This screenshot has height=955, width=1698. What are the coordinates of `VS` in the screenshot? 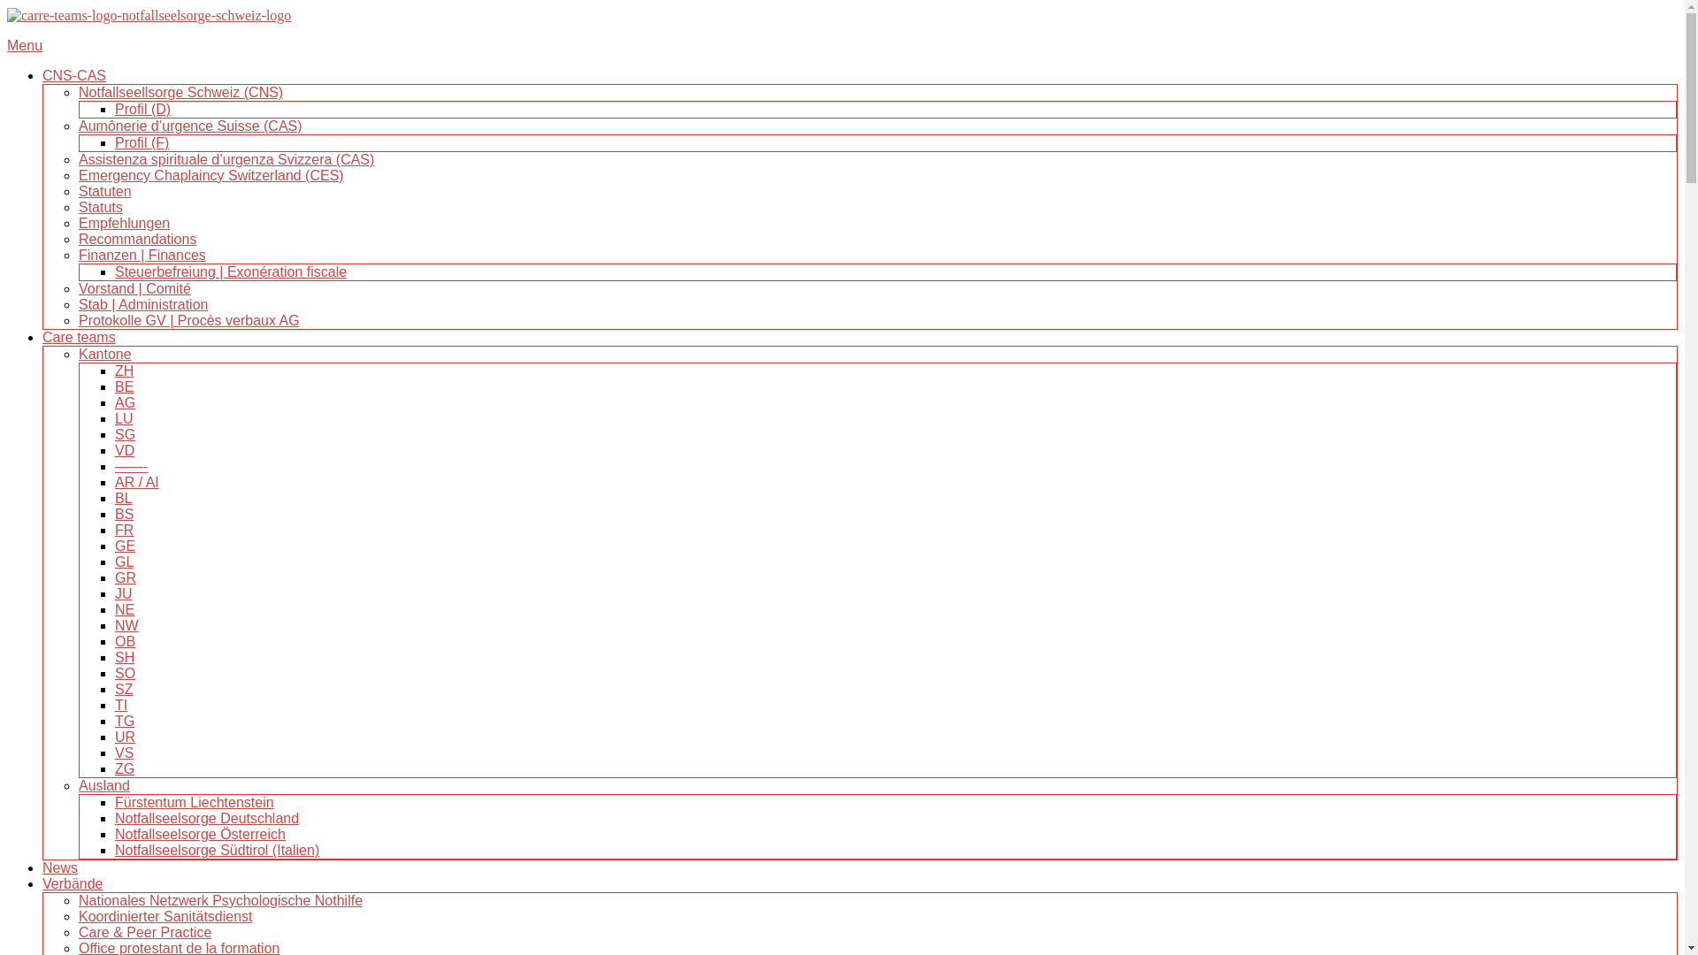 It's located at (124, 753).